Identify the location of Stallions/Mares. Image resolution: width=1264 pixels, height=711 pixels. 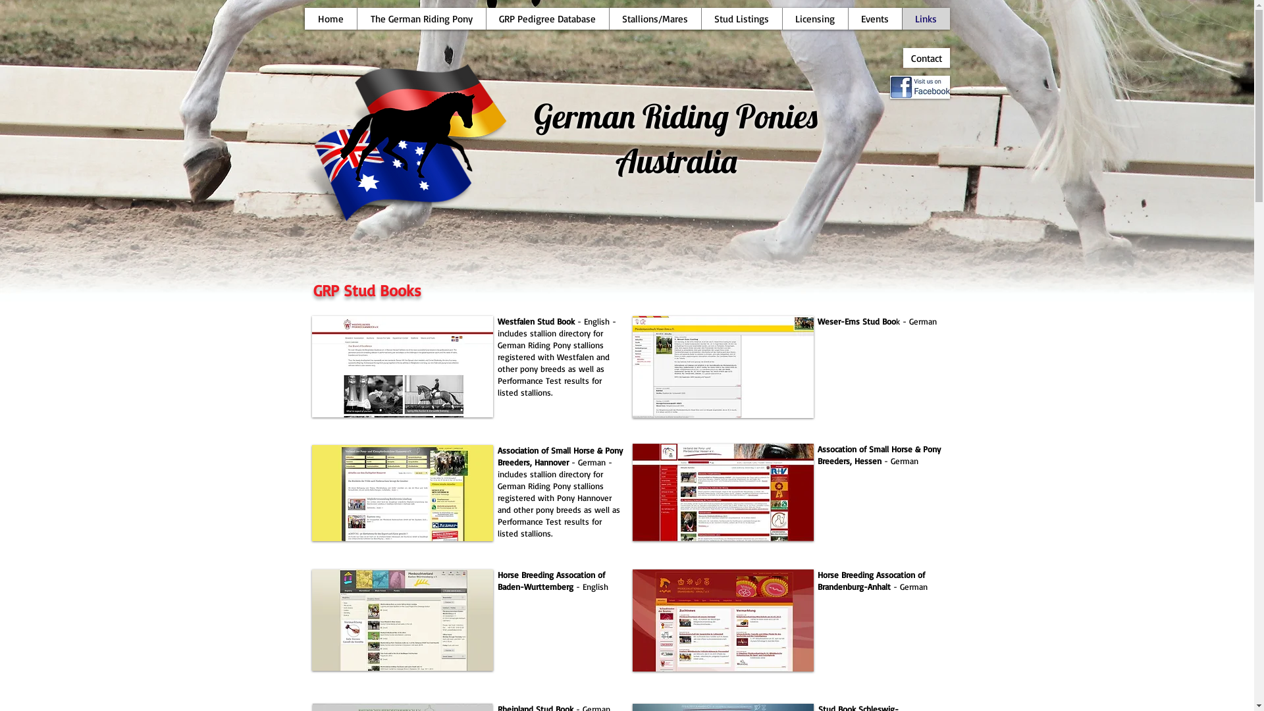
(654, 18).